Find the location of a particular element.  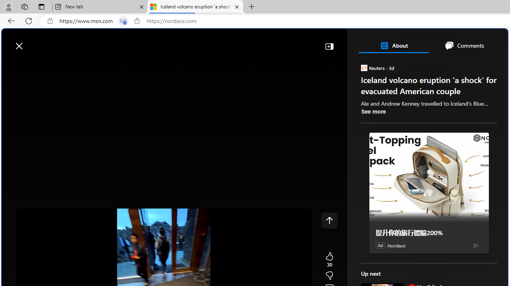

Class: control icon-only is located at coordinates (329, 220).